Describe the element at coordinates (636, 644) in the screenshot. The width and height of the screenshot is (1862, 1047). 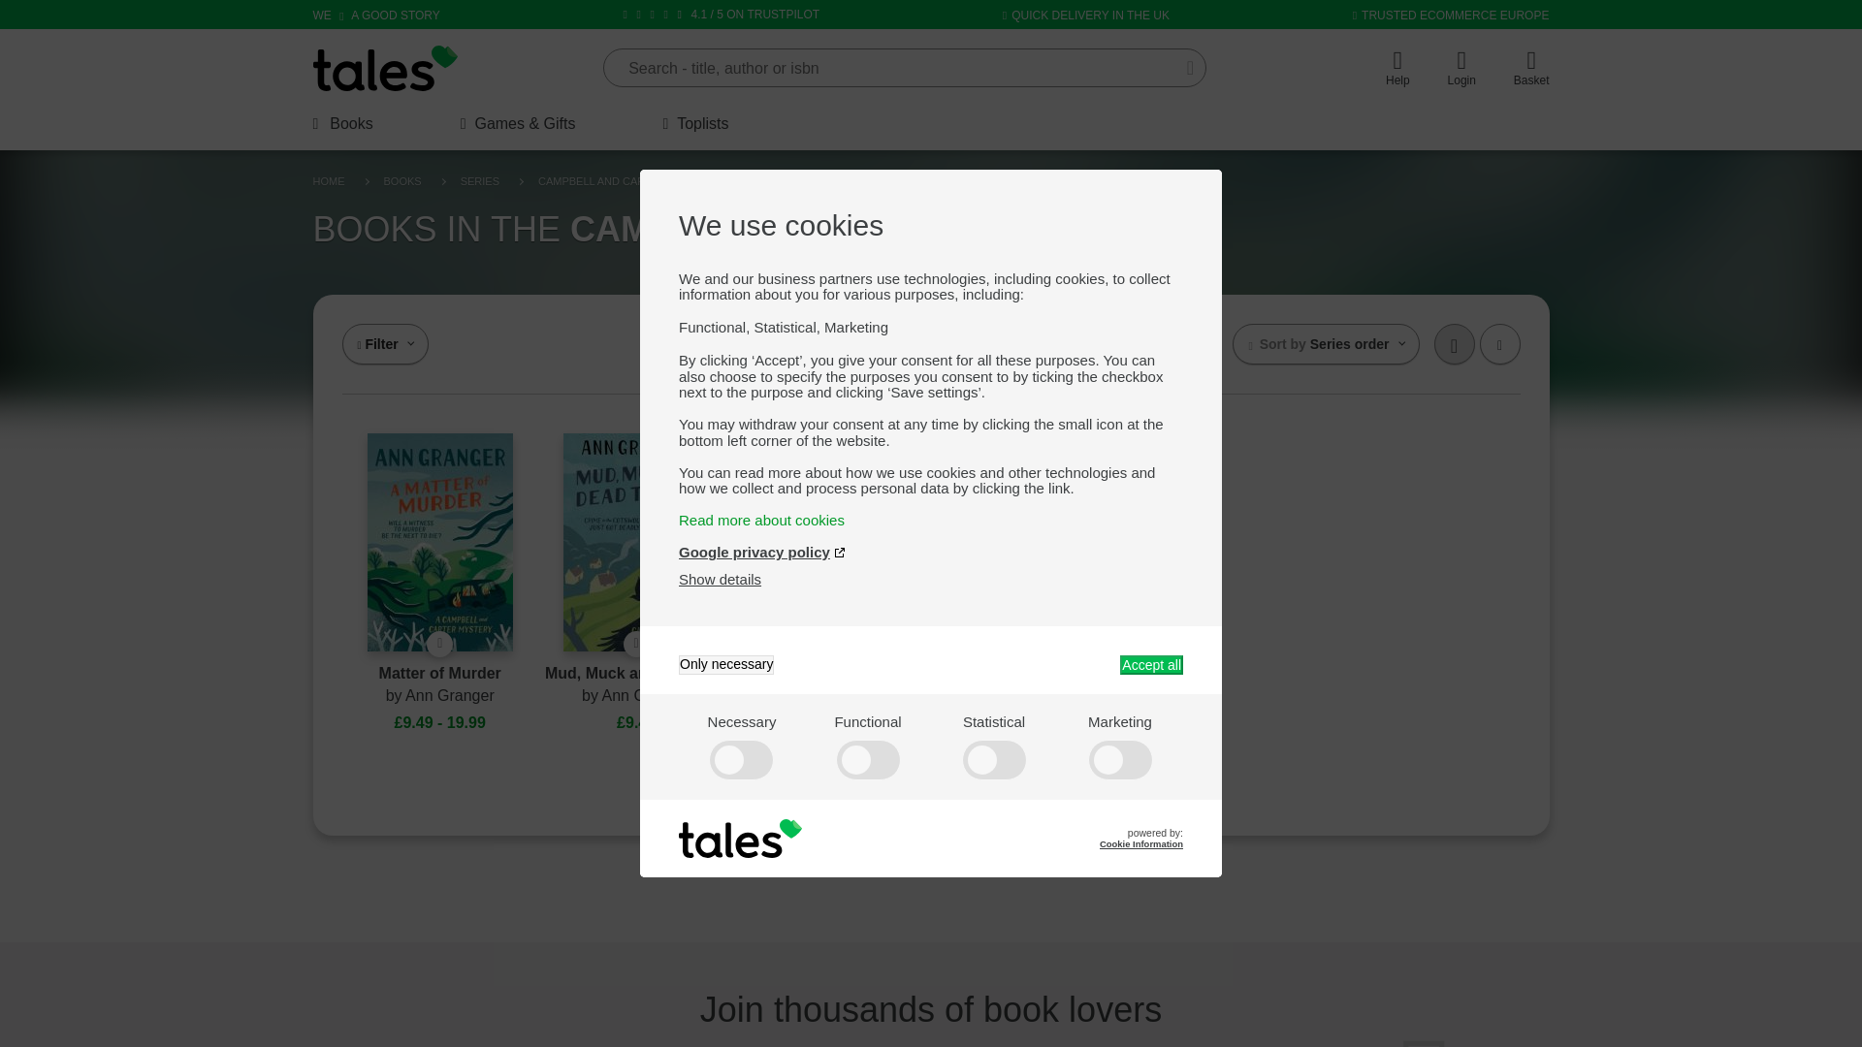
I see `Findes som fysisk bog` at that location.